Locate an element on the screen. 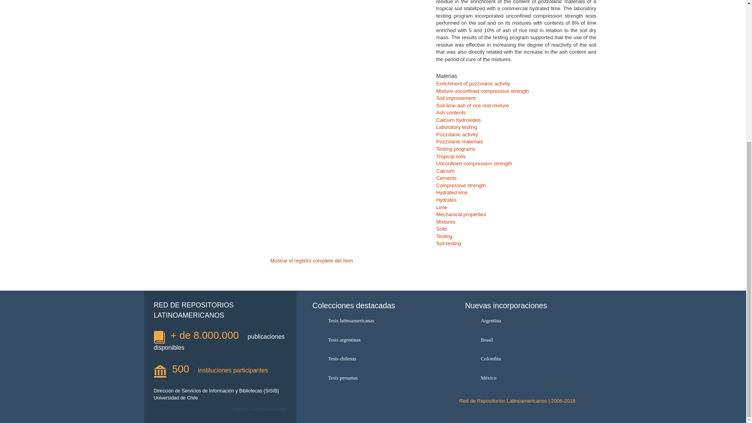  Pozzolanic activity is located at coordinates (457, 134).